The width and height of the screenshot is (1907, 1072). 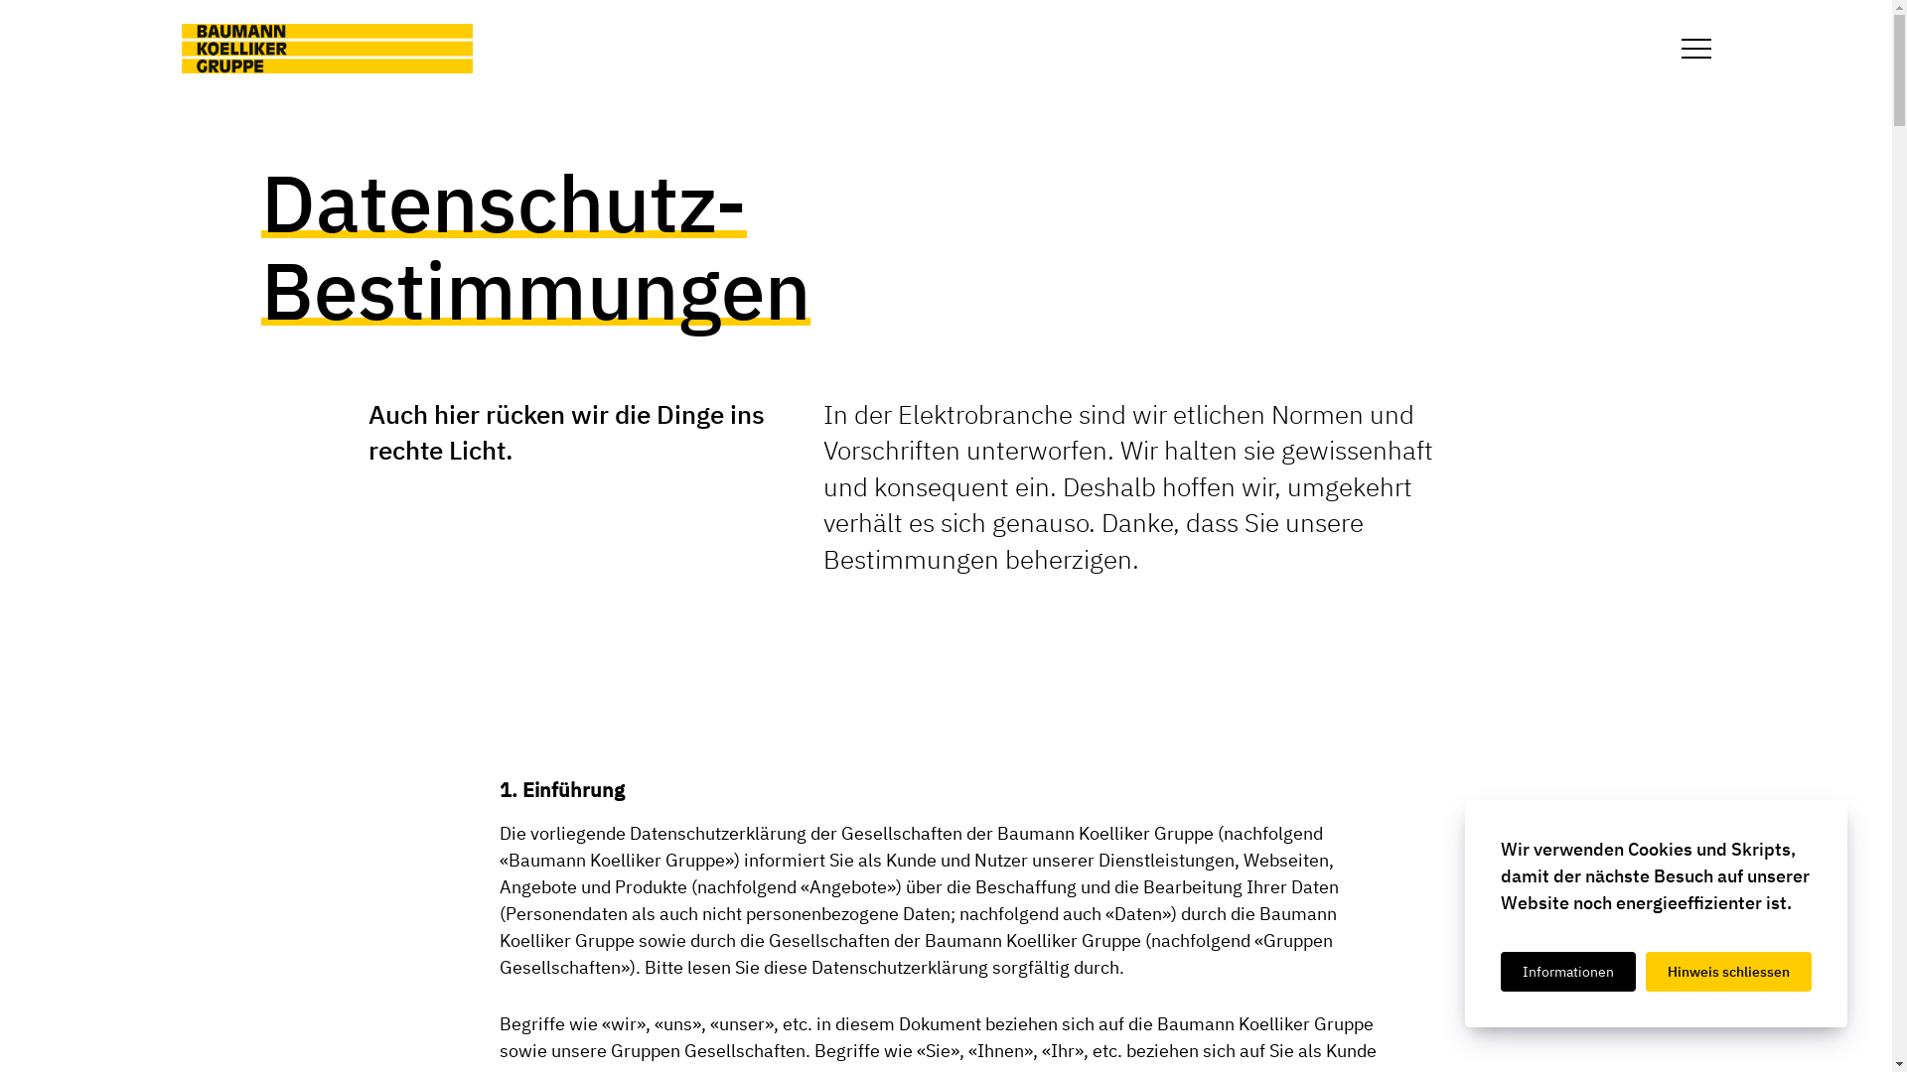 What do you see at coordinates (1568, 972) in the screenshot?
I see `Informationen` at bounding box center [1568, 972].